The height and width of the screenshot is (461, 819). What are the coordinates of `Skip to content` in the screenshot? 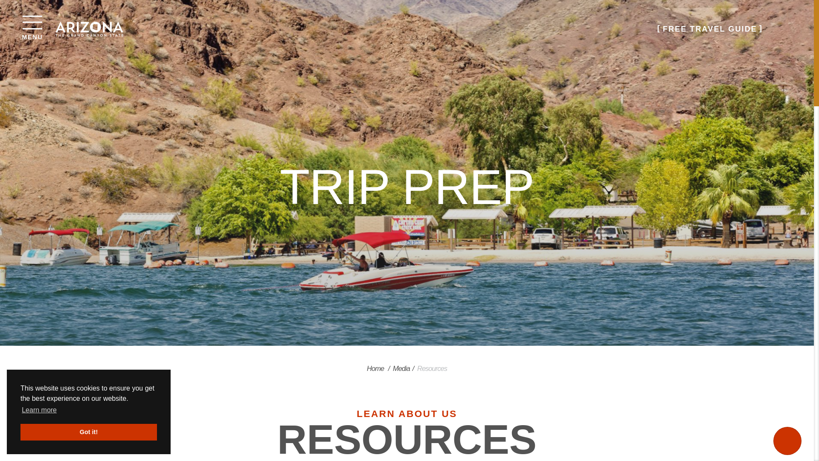 It's located at (710, 29).